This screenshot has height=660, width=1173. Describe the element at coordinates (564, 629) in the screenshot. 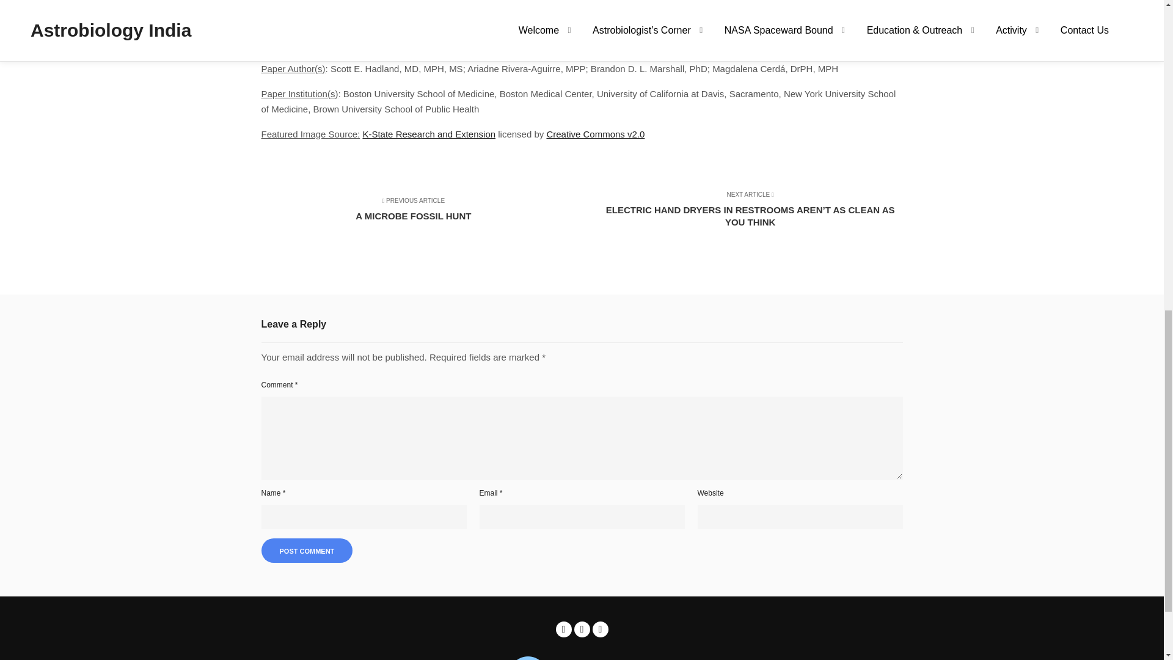

I see `Facebook` at that location.